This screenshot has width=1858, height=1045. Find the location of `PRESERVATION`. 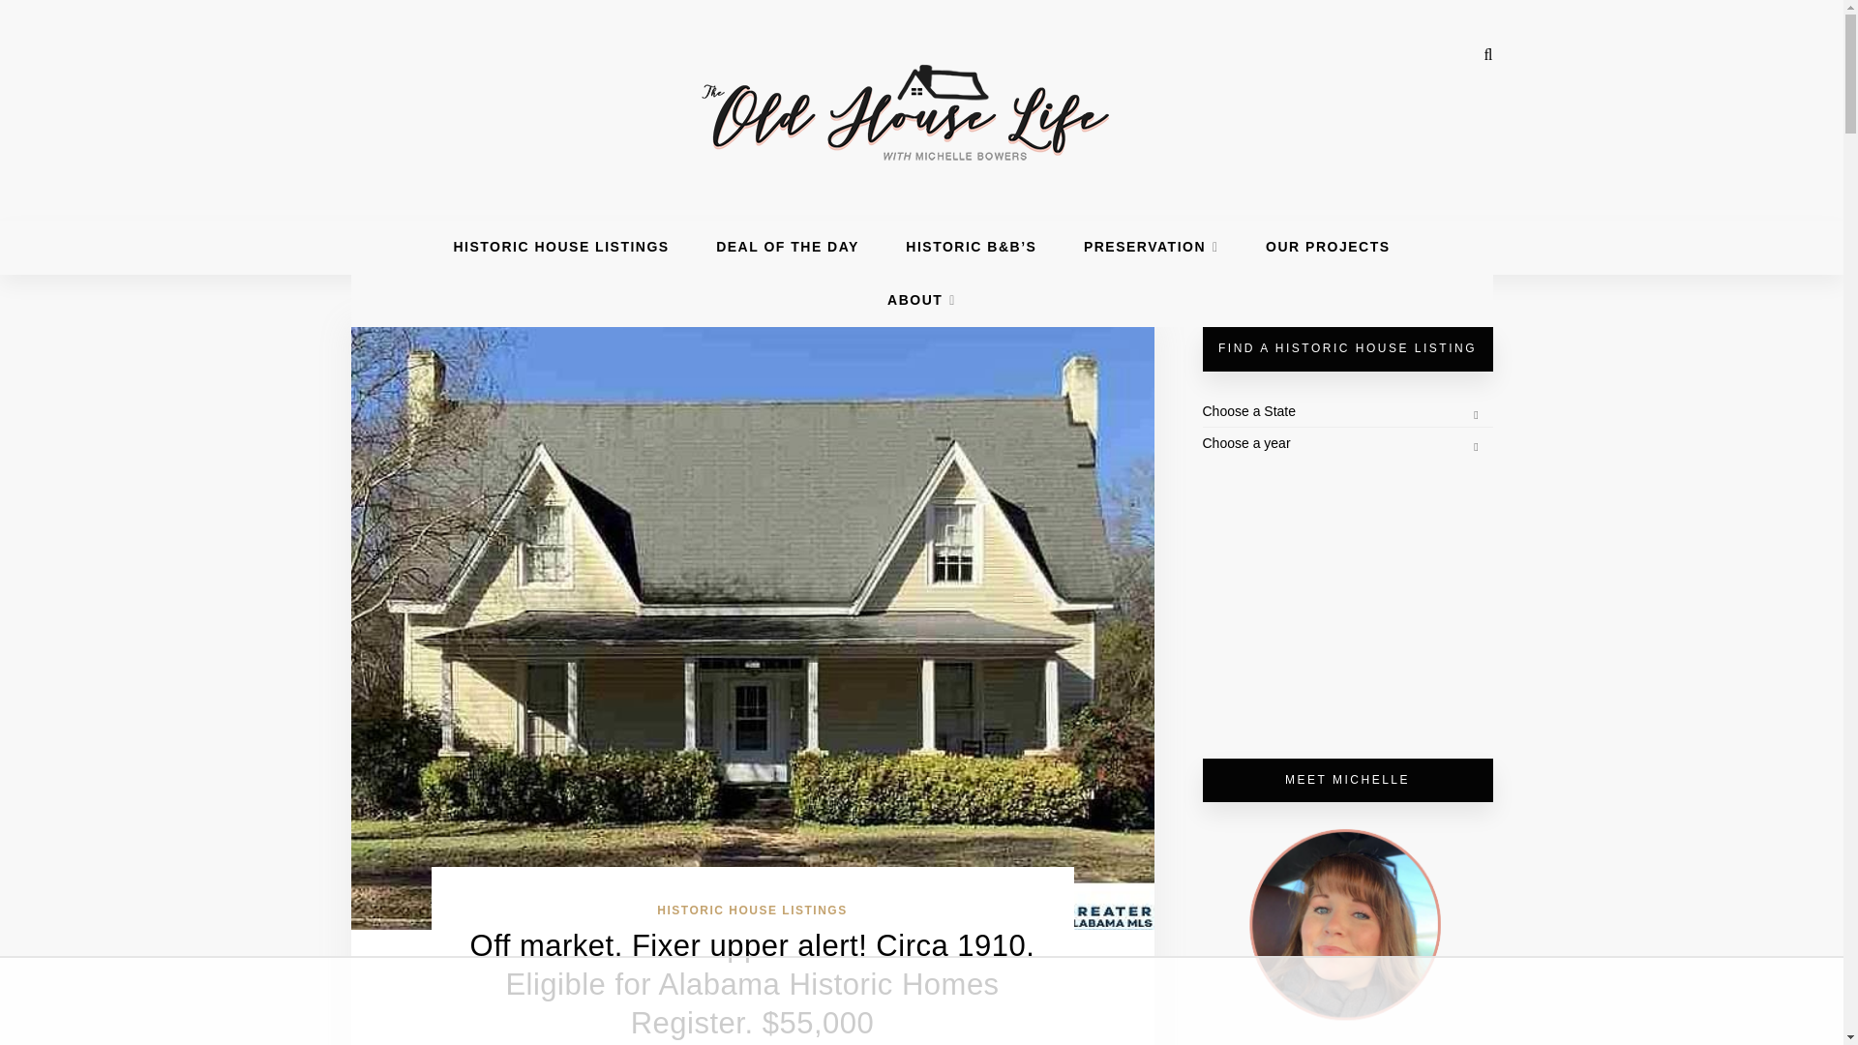

PRESERVATION is located at coordinates (1151, 246).